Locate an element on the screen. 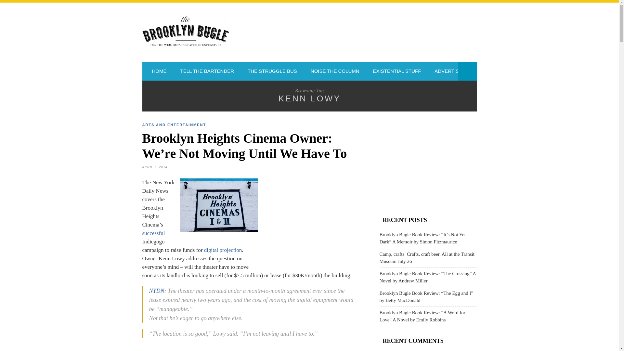  digital projection is located at coordinates (223, 250).